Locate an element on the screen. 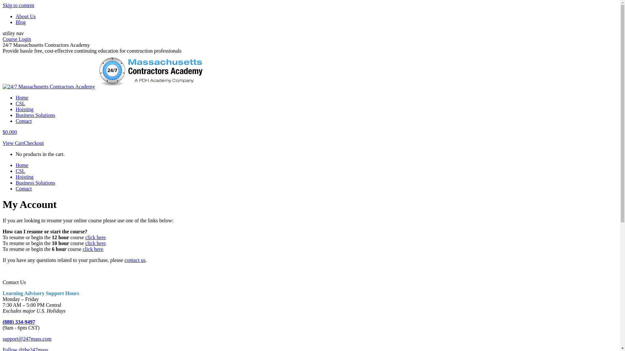  CSL is located at coordinates (20, 171).